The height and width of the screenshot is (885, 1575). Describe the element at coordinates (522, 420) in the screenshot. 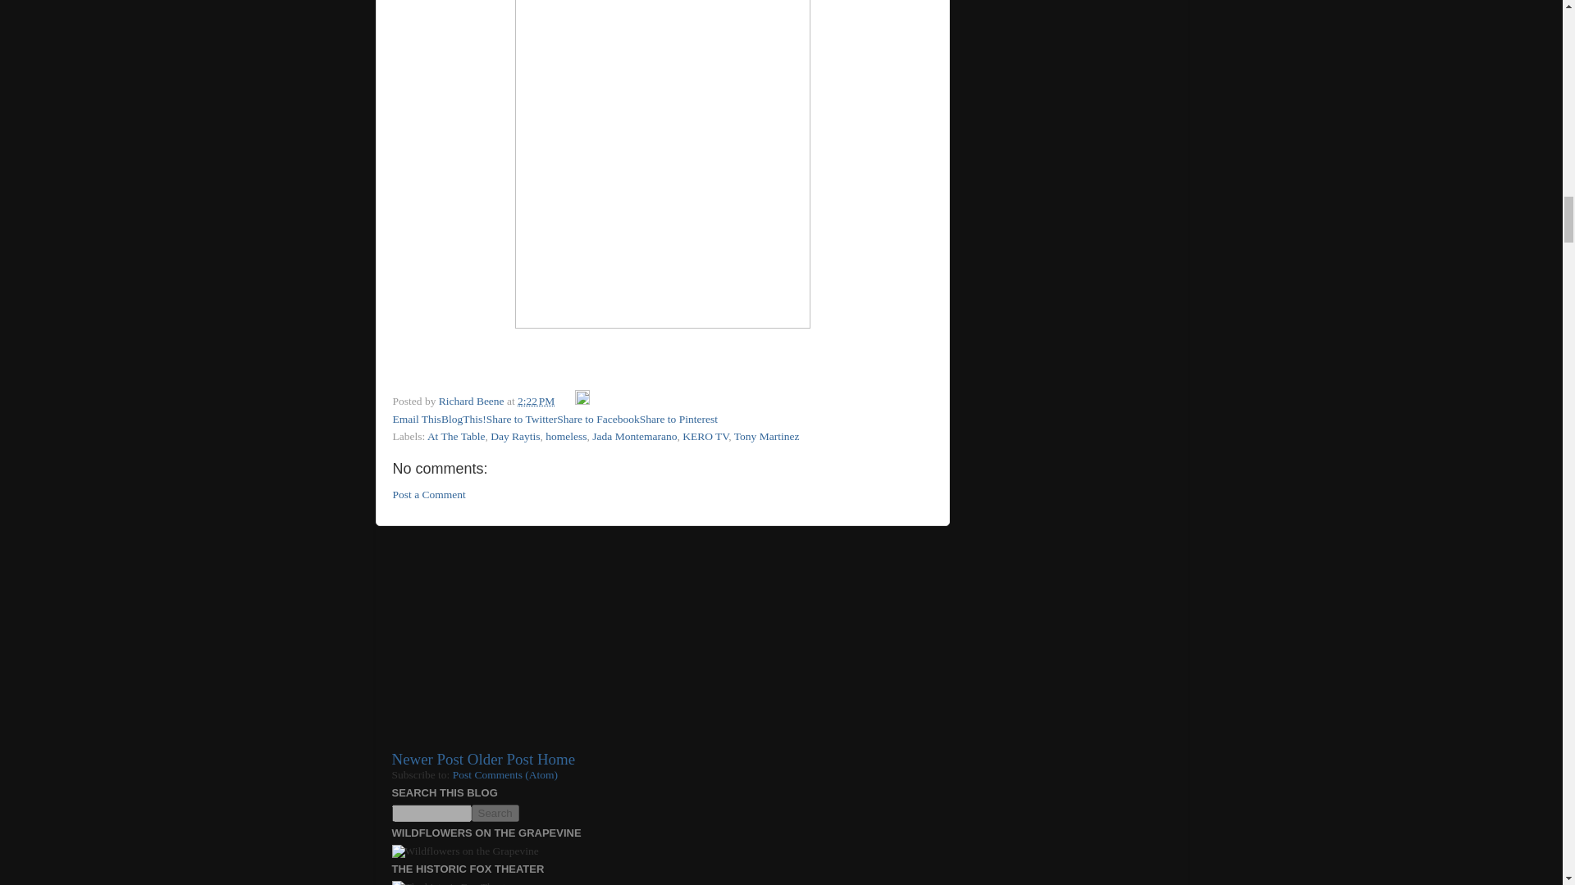

I see `Share to Twitter` at that location.